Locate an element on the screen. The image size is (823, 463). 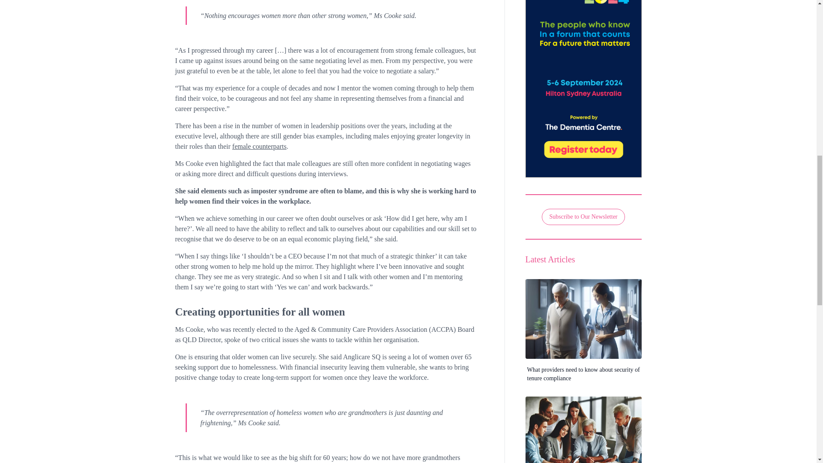
female counterparts is located at coordinates (259, 146).